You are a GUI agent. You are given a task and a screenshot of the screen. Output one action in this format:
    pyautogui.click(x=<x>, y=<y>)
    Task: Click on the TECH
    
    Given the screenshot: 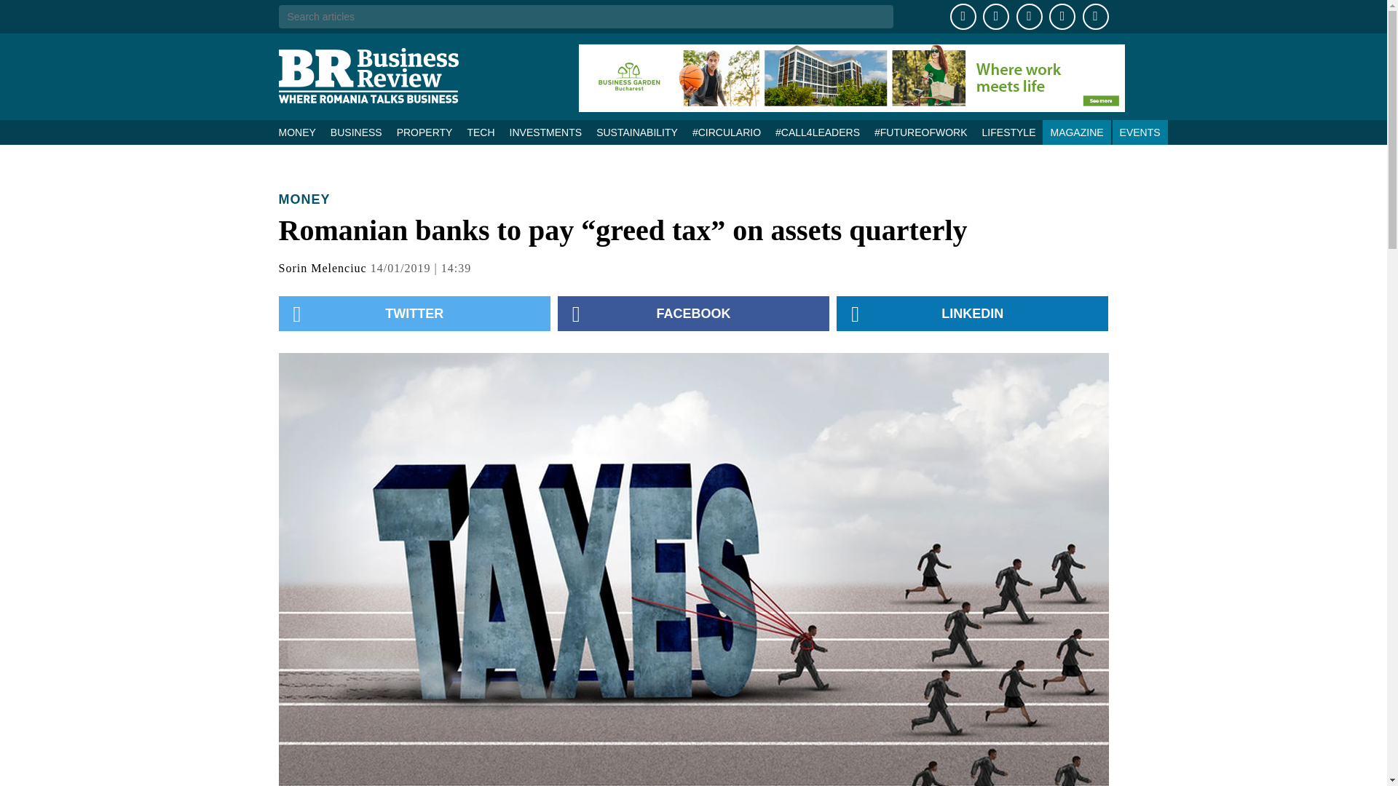 What is the action you would take?
    pyautogui.click(x=481, y=132)
    